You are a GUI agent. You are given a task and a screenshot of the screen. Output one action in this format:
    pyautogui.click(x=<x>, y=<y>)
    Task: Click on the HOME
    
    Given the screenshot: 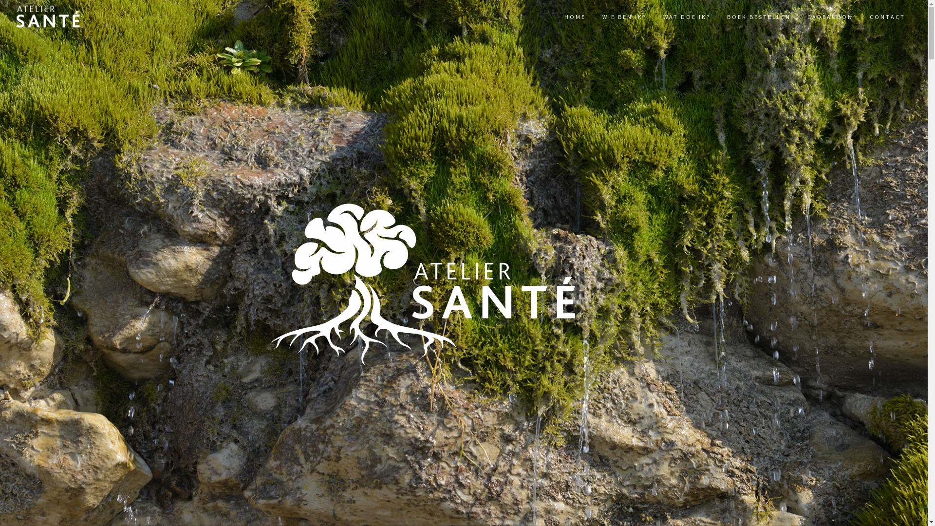 What is the action you would take?
    pyautogui.click(x=575, y=17)
    